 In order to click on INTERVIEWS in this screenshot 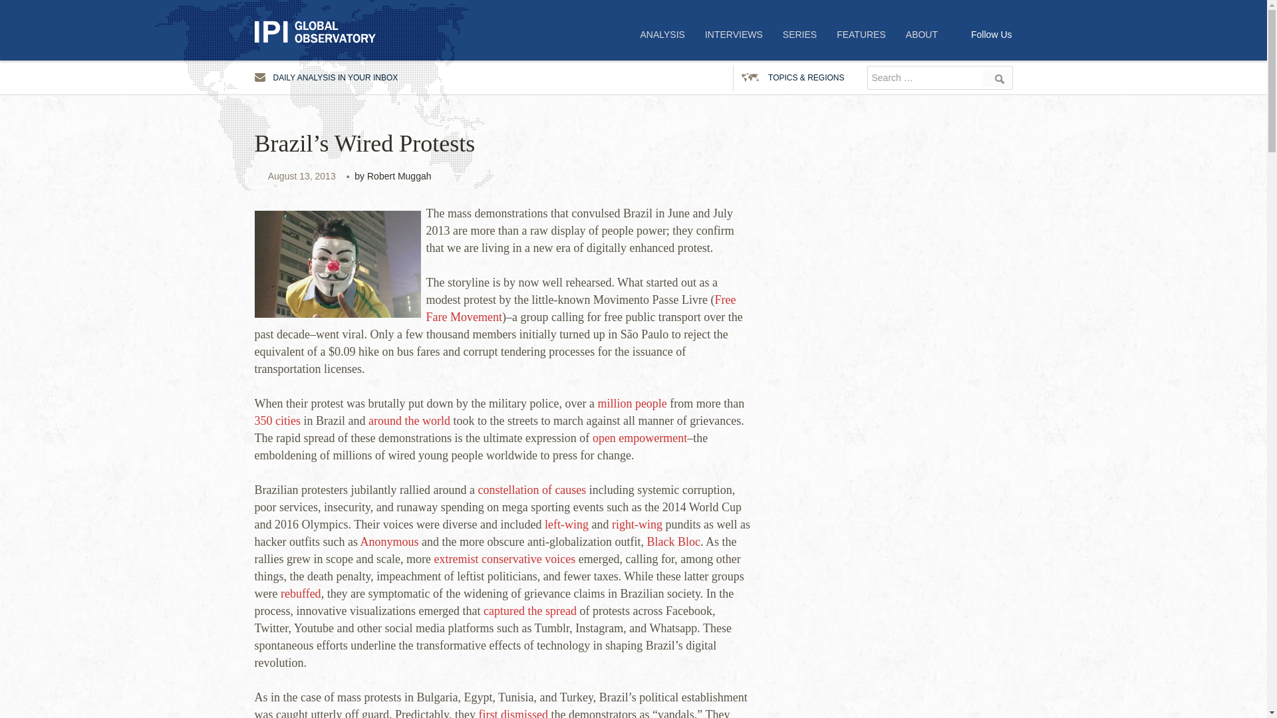, I will do `click(733, 35)`.